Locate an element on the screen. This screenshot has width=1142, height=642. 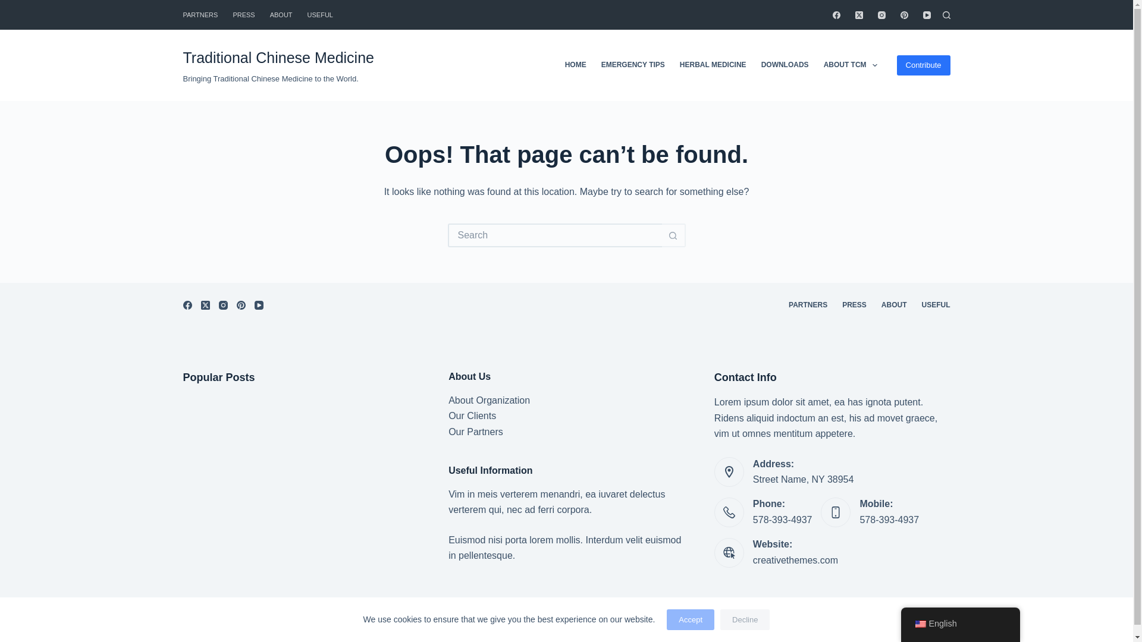
PARTNERS is located at coordinates (203, 14).